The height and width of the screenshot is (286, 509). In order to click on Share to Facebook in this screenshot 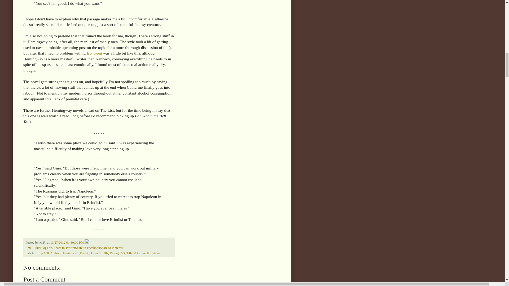, I will do `click(87, 248)`.